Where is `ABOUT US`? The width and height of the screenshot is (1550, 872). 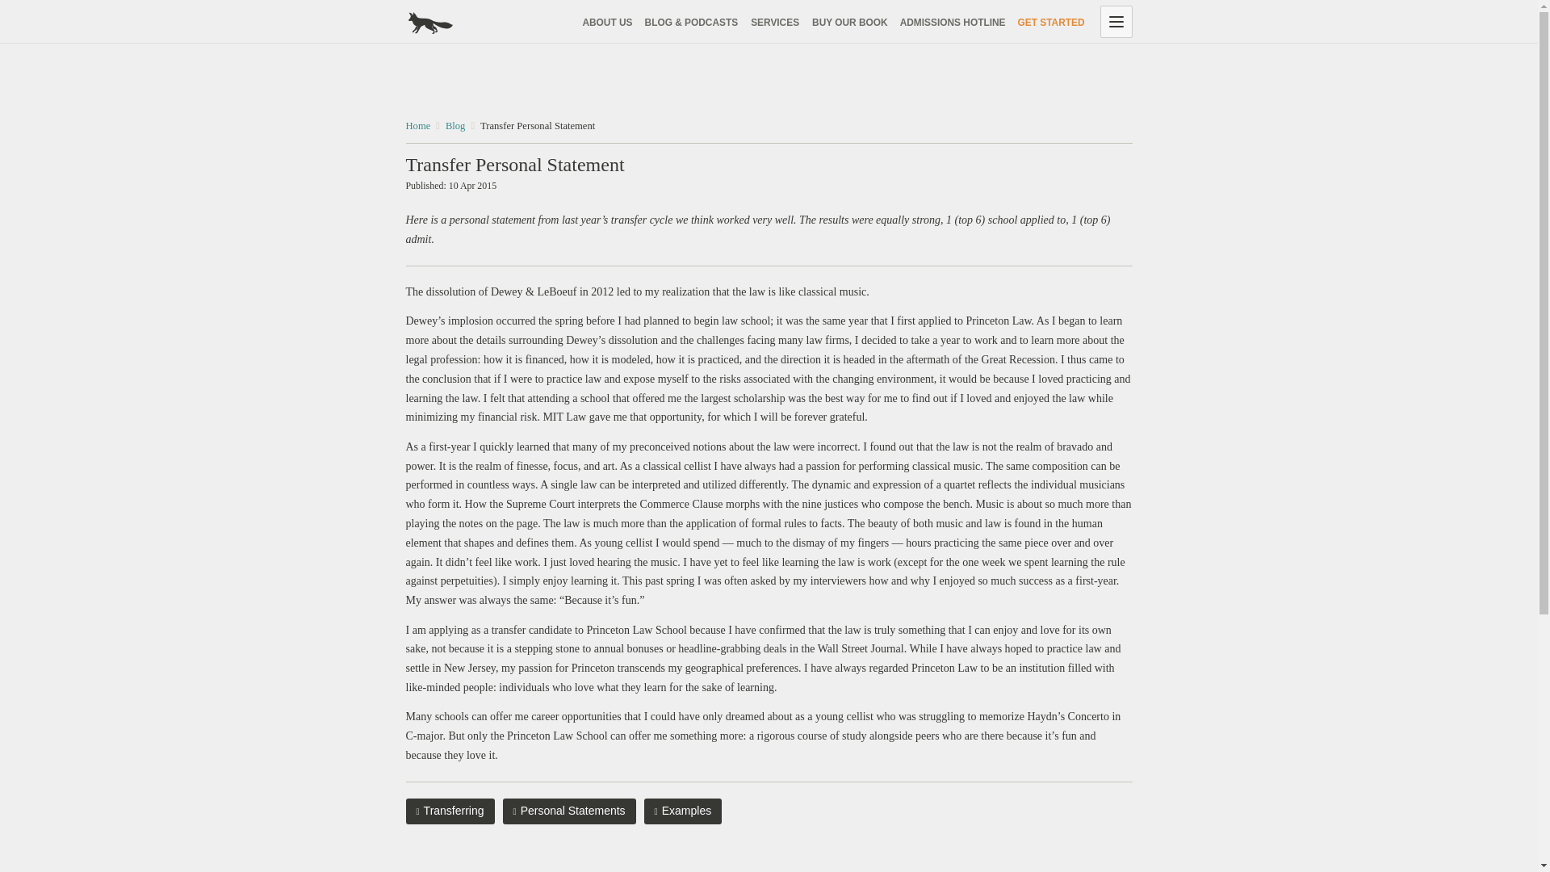
ABOUT US is located at coordinates (607, 23).